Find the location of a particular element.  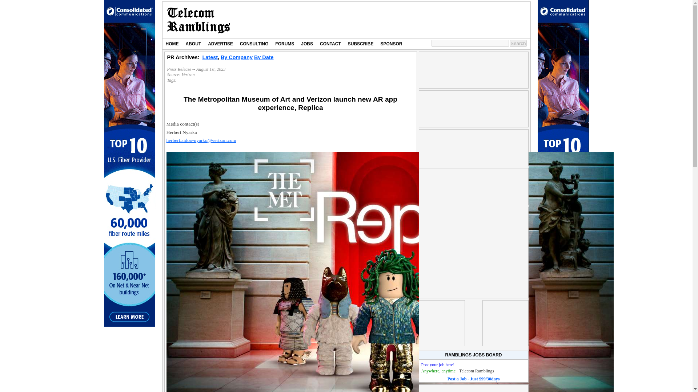

TR Newswire is located at coordinates (198, 20).